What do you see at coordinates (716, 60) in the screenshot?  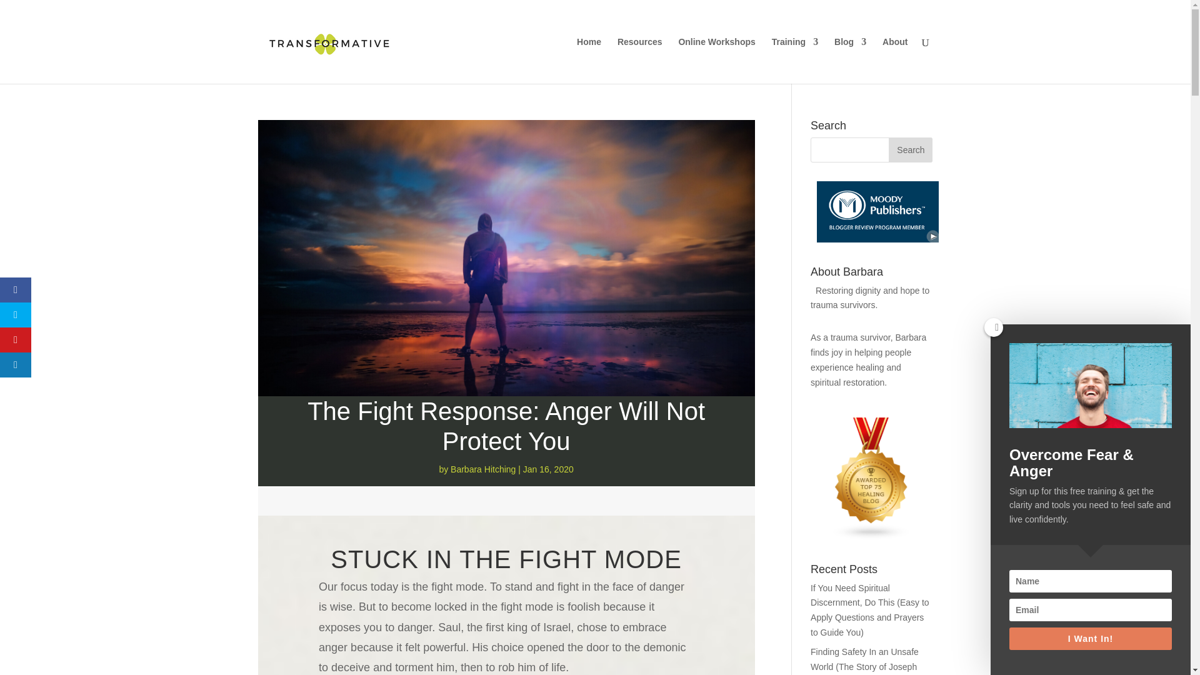 I see `Online Workshops` at bounding box center [716, 60].